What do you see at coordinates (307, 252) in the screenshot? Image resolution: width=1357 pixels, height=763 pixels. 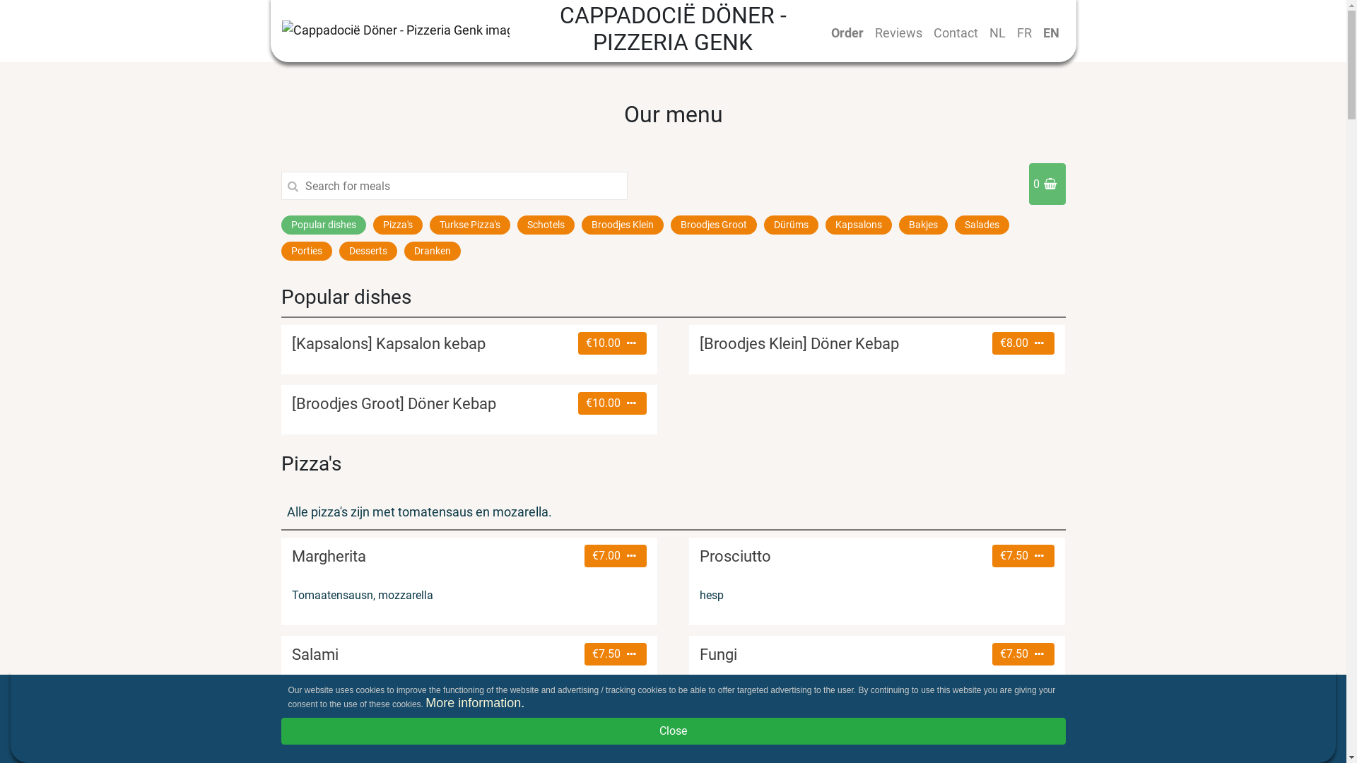 I see `Porties` at bounding box center [307, 252].